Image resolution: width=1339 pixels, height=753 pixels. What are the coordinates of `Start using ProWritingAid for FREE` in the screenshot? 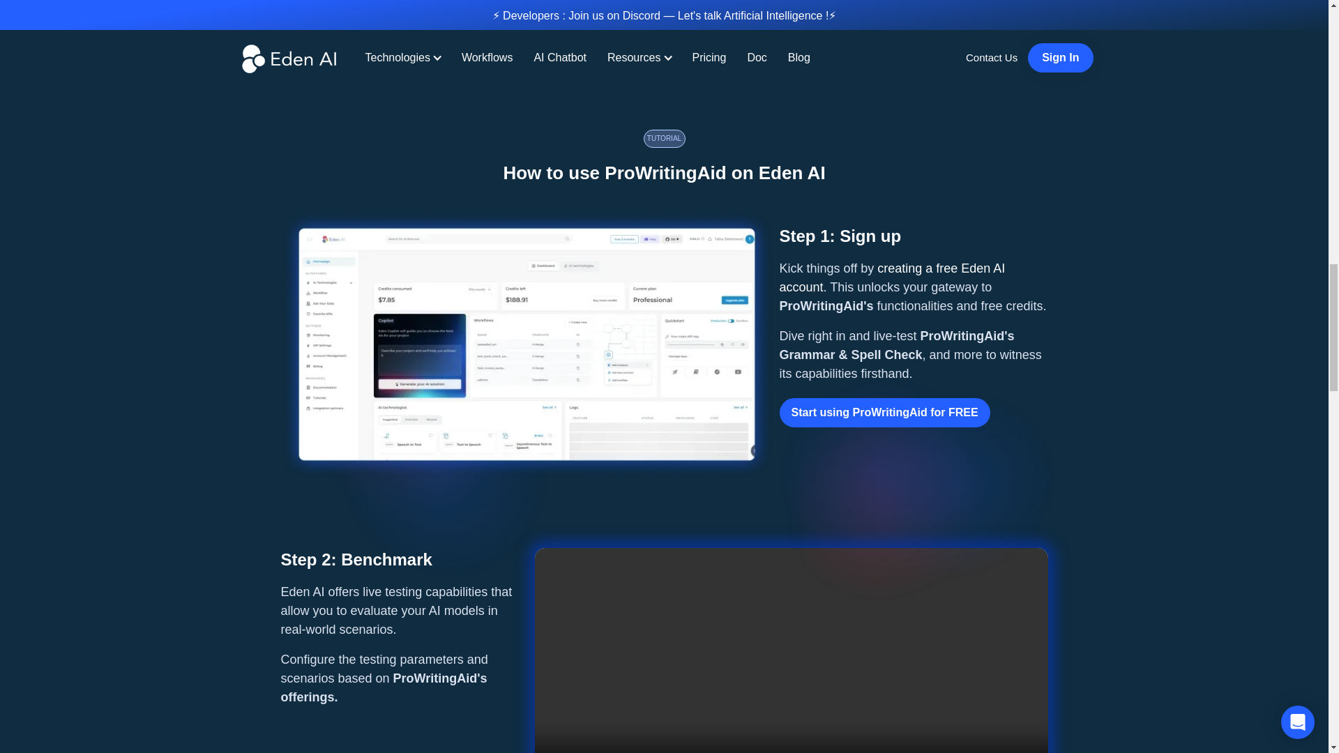 It's located at (762, 31).